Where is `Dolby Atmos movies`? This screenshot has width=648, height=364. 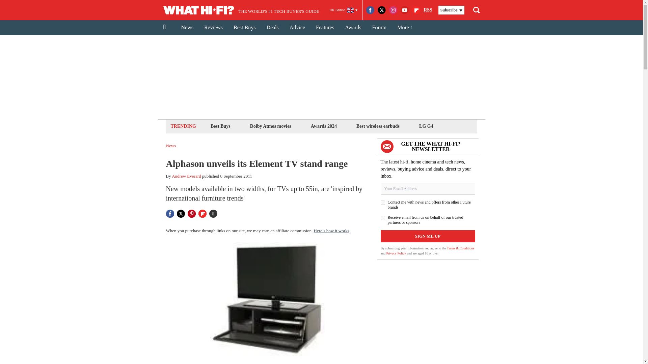 Dolby Atmos movies is located at coordinates (270, 126).